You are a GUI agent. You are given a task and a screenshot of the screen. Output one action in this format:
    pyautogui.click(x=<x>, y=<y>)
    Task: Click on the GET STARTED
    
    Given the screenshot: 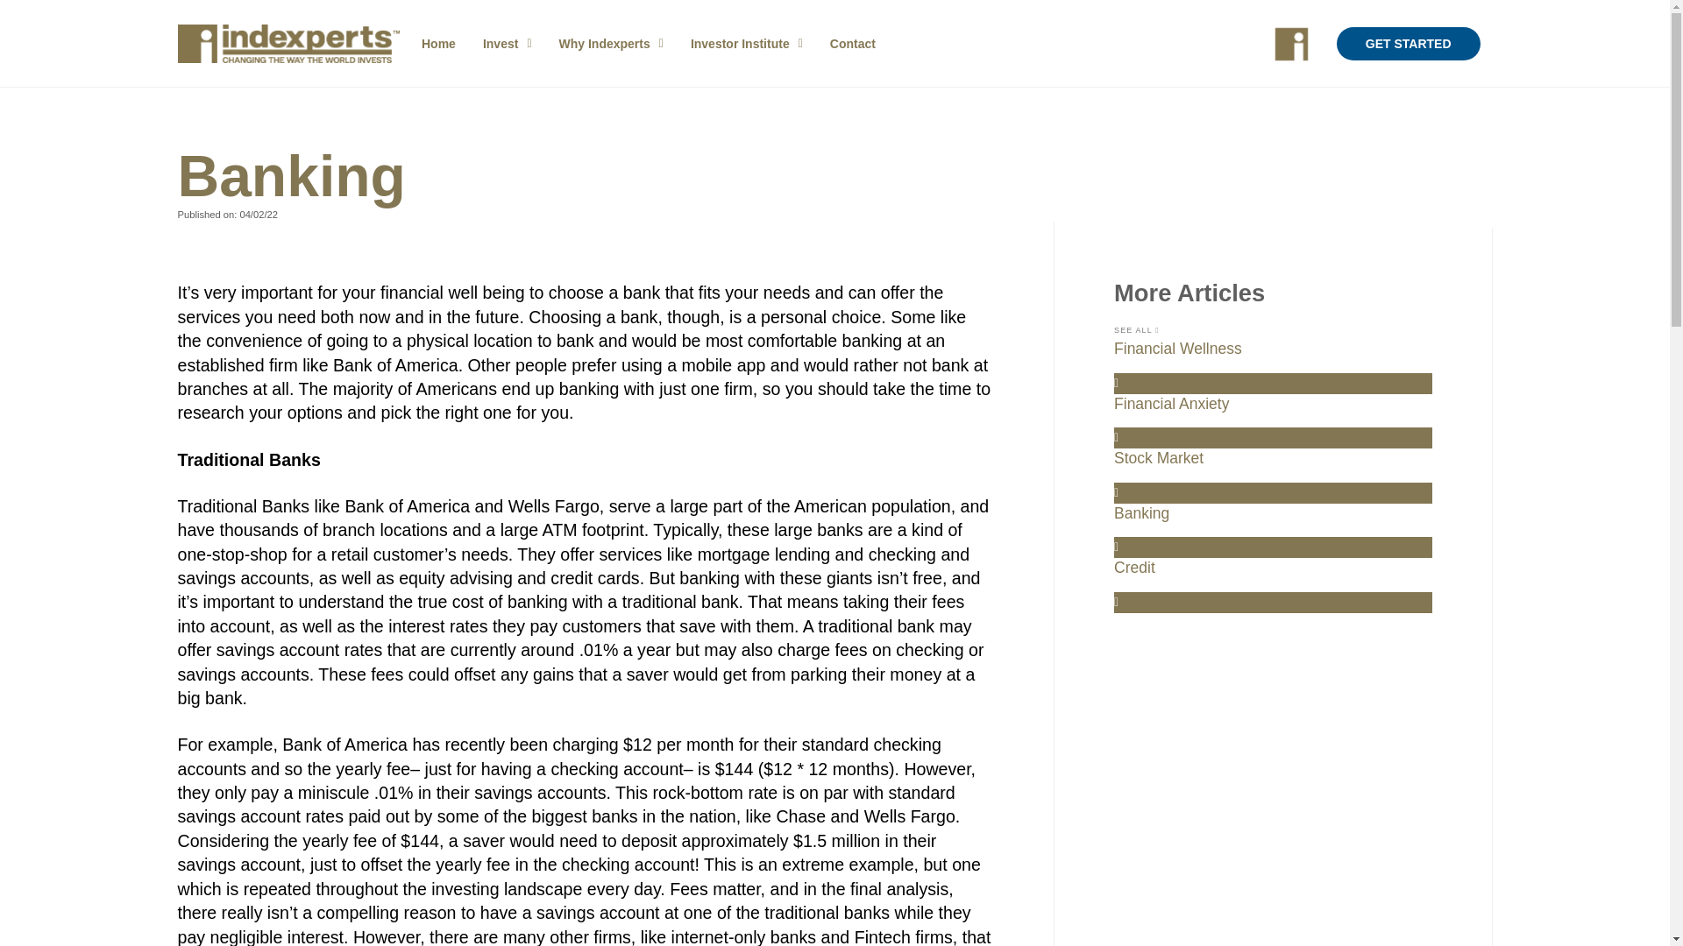 What is the action you would take?
    pyautogui.click(x=1408, y=44)
    